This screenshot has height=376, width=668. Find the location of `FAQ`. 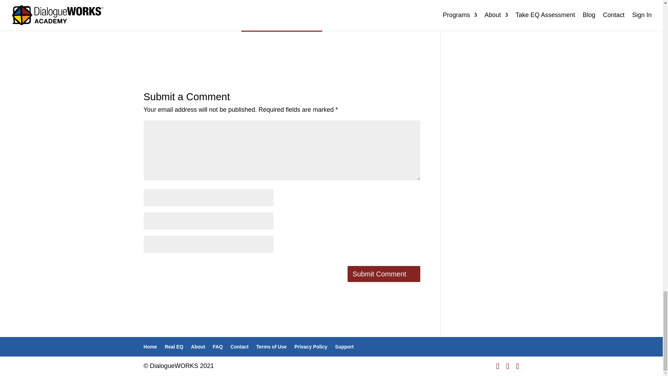

FAQ is located at coordinates (218, 347).